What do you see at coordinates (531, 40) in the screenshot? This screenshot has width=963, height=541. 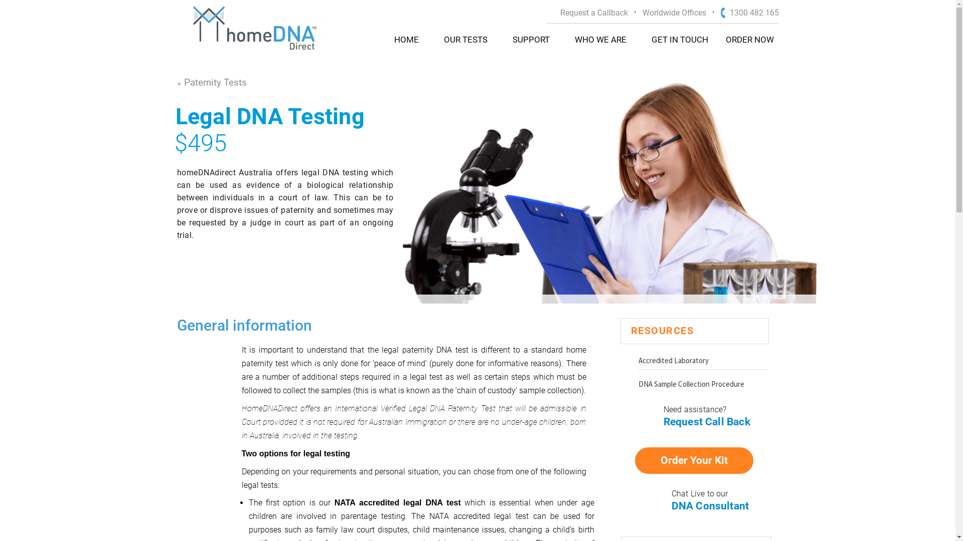 I see `SUPPORT` at bounding box center [531, 40].